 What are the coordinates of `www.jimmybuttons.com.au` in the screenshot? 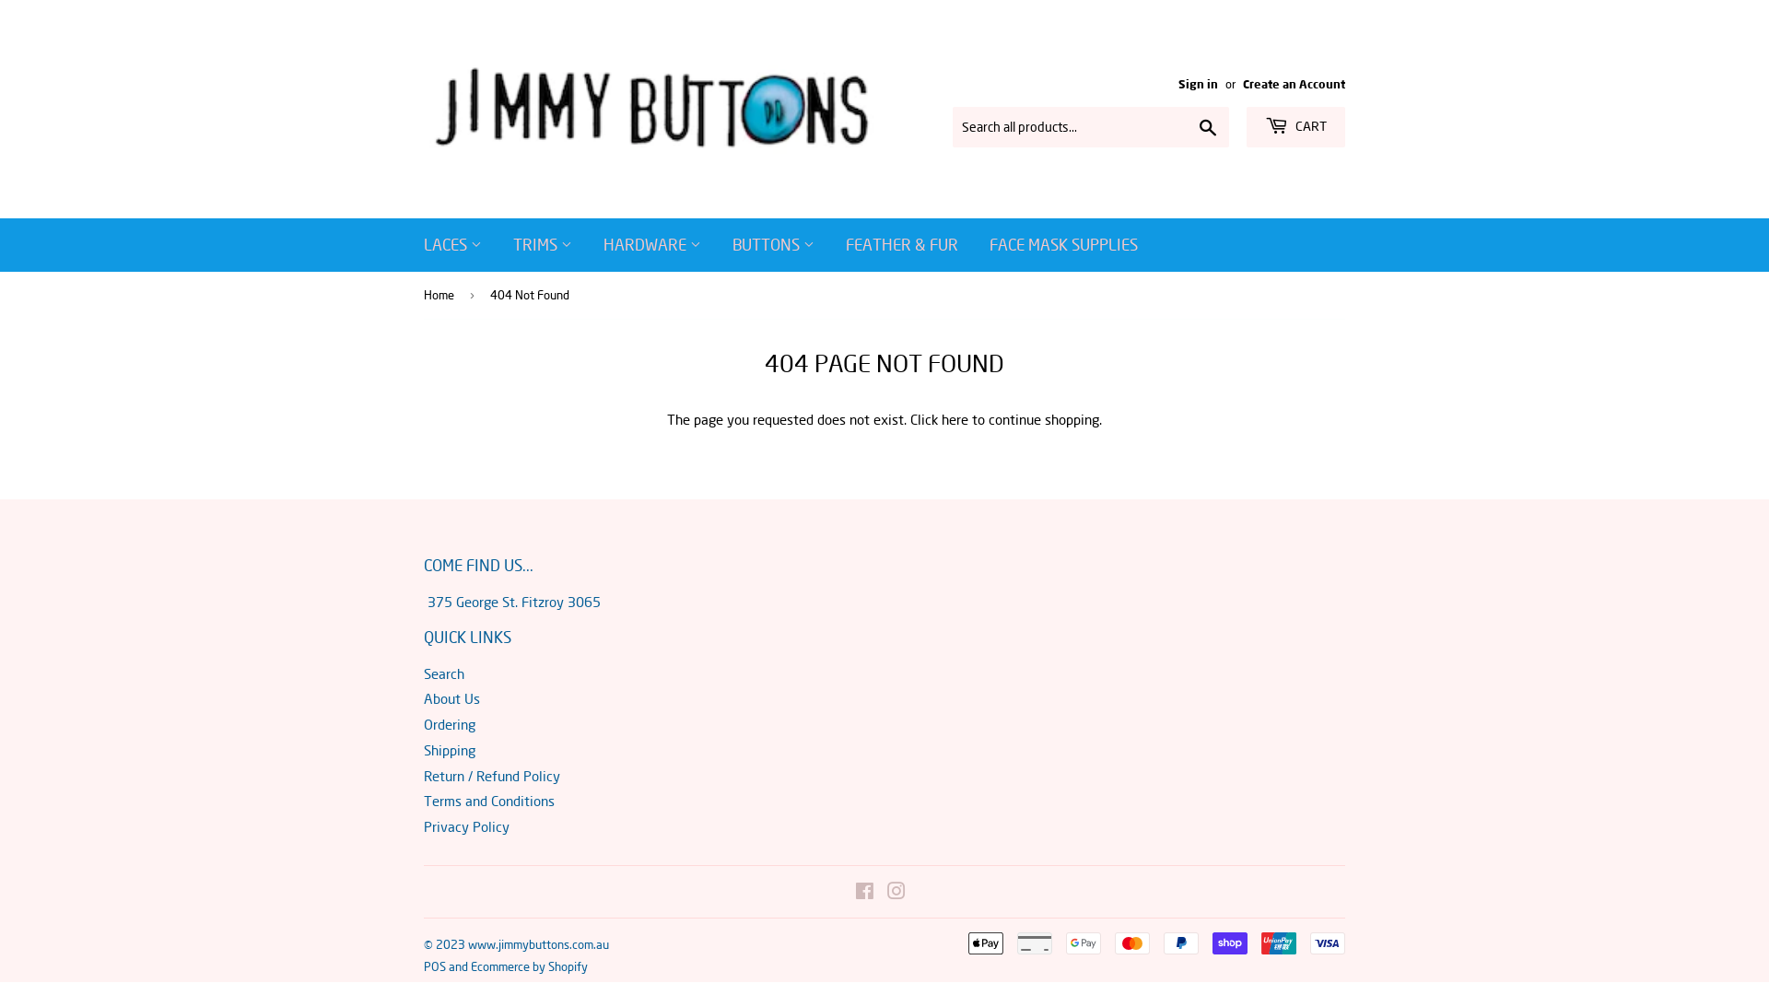 It's located at (538, 944).